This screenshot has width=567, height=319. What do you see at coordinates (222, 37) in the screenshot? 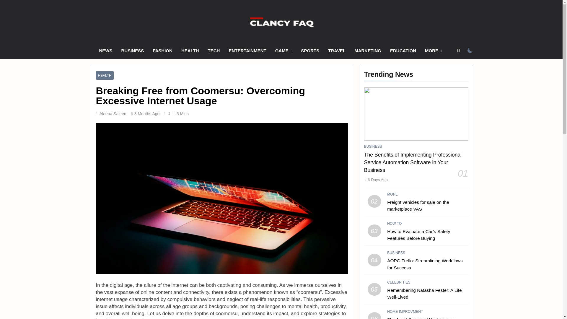
I see `Clancy FAQ` at bounding box center [222, 37].